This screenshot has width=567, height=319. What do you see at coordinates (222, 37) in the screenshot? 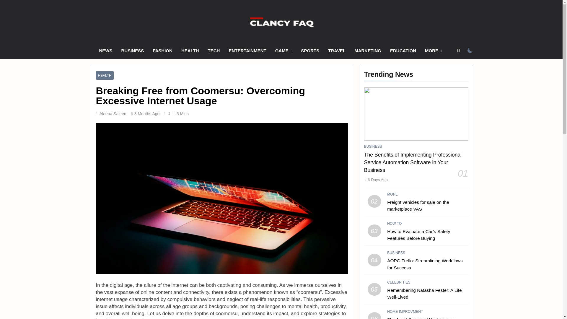
I see `Clancy FAQ` at bounding box center [222, 37].